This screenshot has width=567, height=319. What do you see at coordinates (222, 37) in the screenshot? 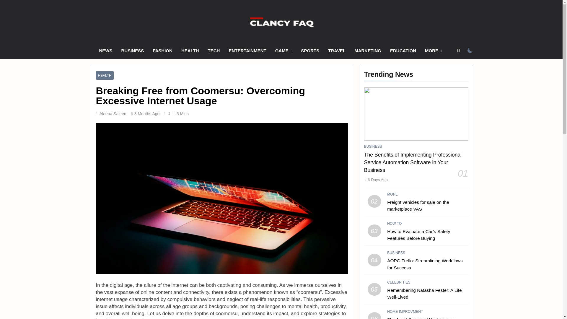
I see `Clancy FAQ` at bounding box center [222, 37].